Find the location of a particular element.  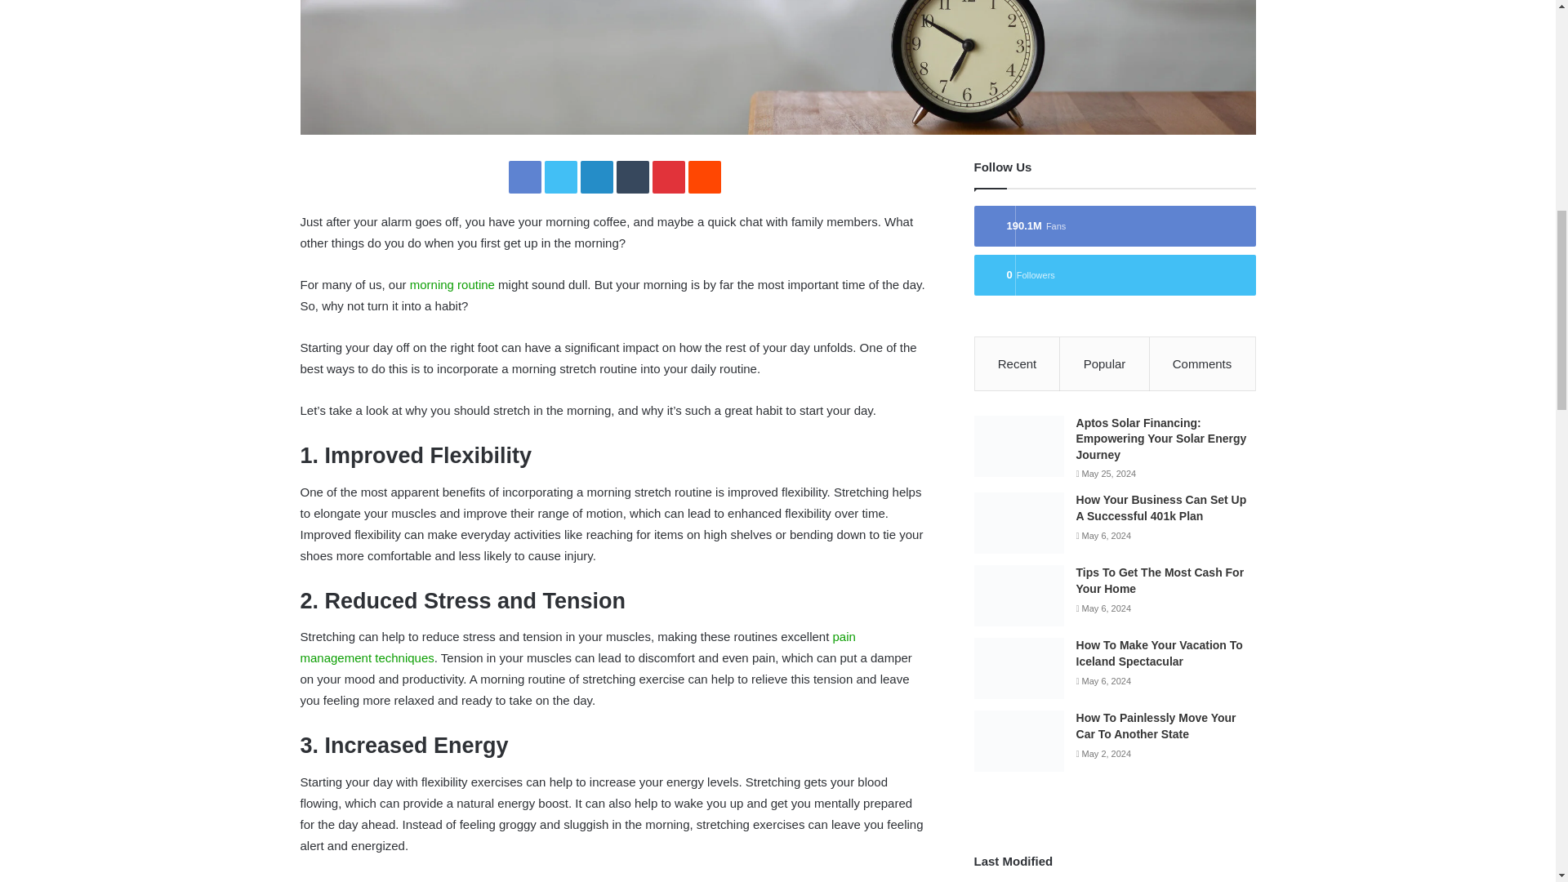

LinkedIn is located at coordinates (596, 176).